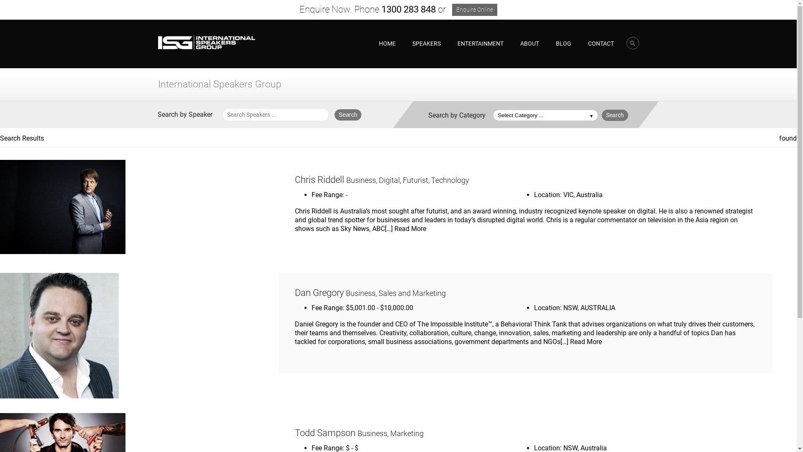  Describe the element at coordinates (563, 44) in the screenshot. I see `BLOG` at that location.